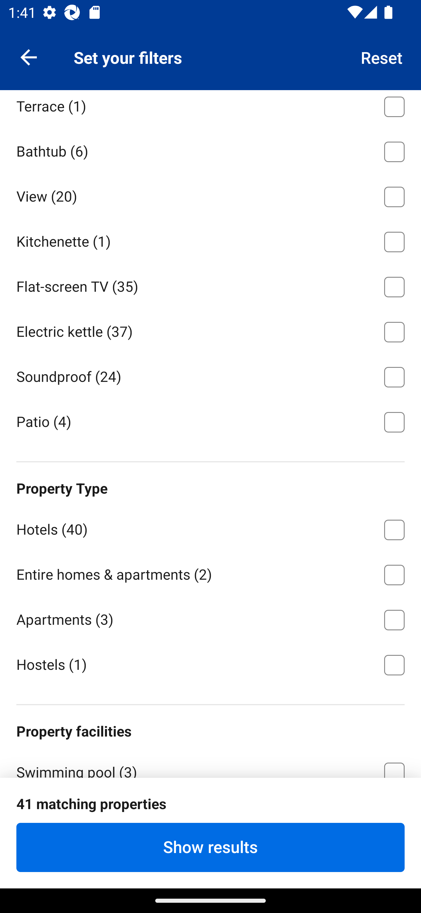 The width and height of the screenshot is (421, 913). What do you see at coordinates (382, 57) in the screenshot?
I see `Reset` at bounding box center [382, 57].